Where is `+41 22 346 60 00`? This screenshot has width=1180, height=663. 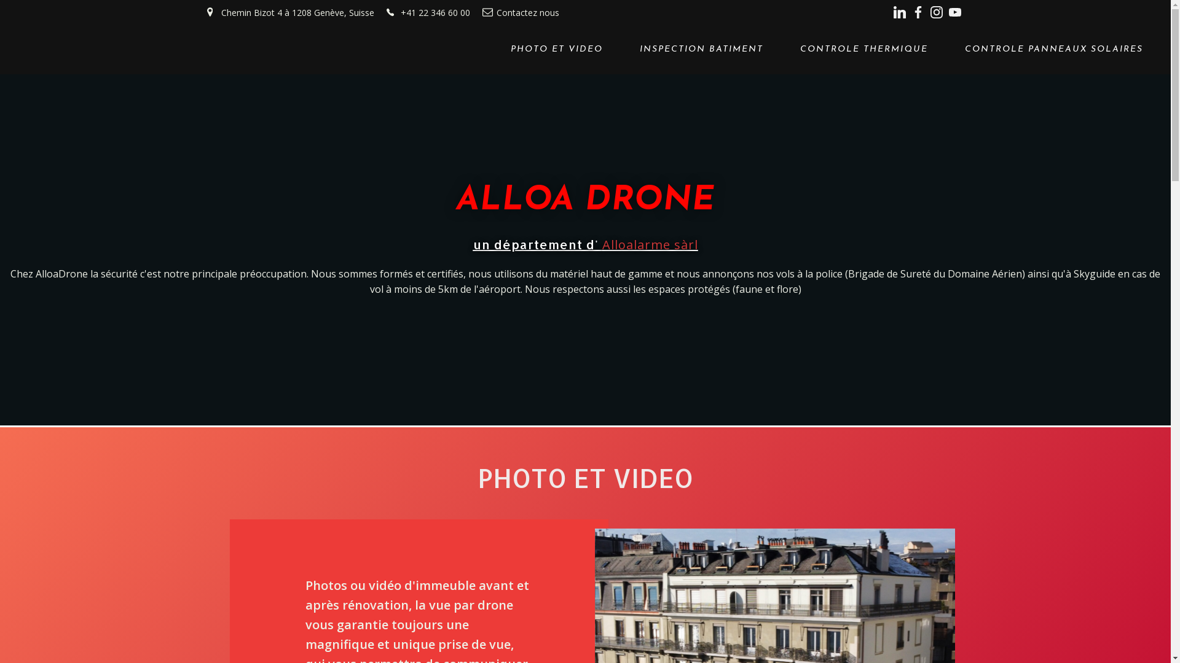 +41 22 346 60 00 is located at coordinates (428, 12).